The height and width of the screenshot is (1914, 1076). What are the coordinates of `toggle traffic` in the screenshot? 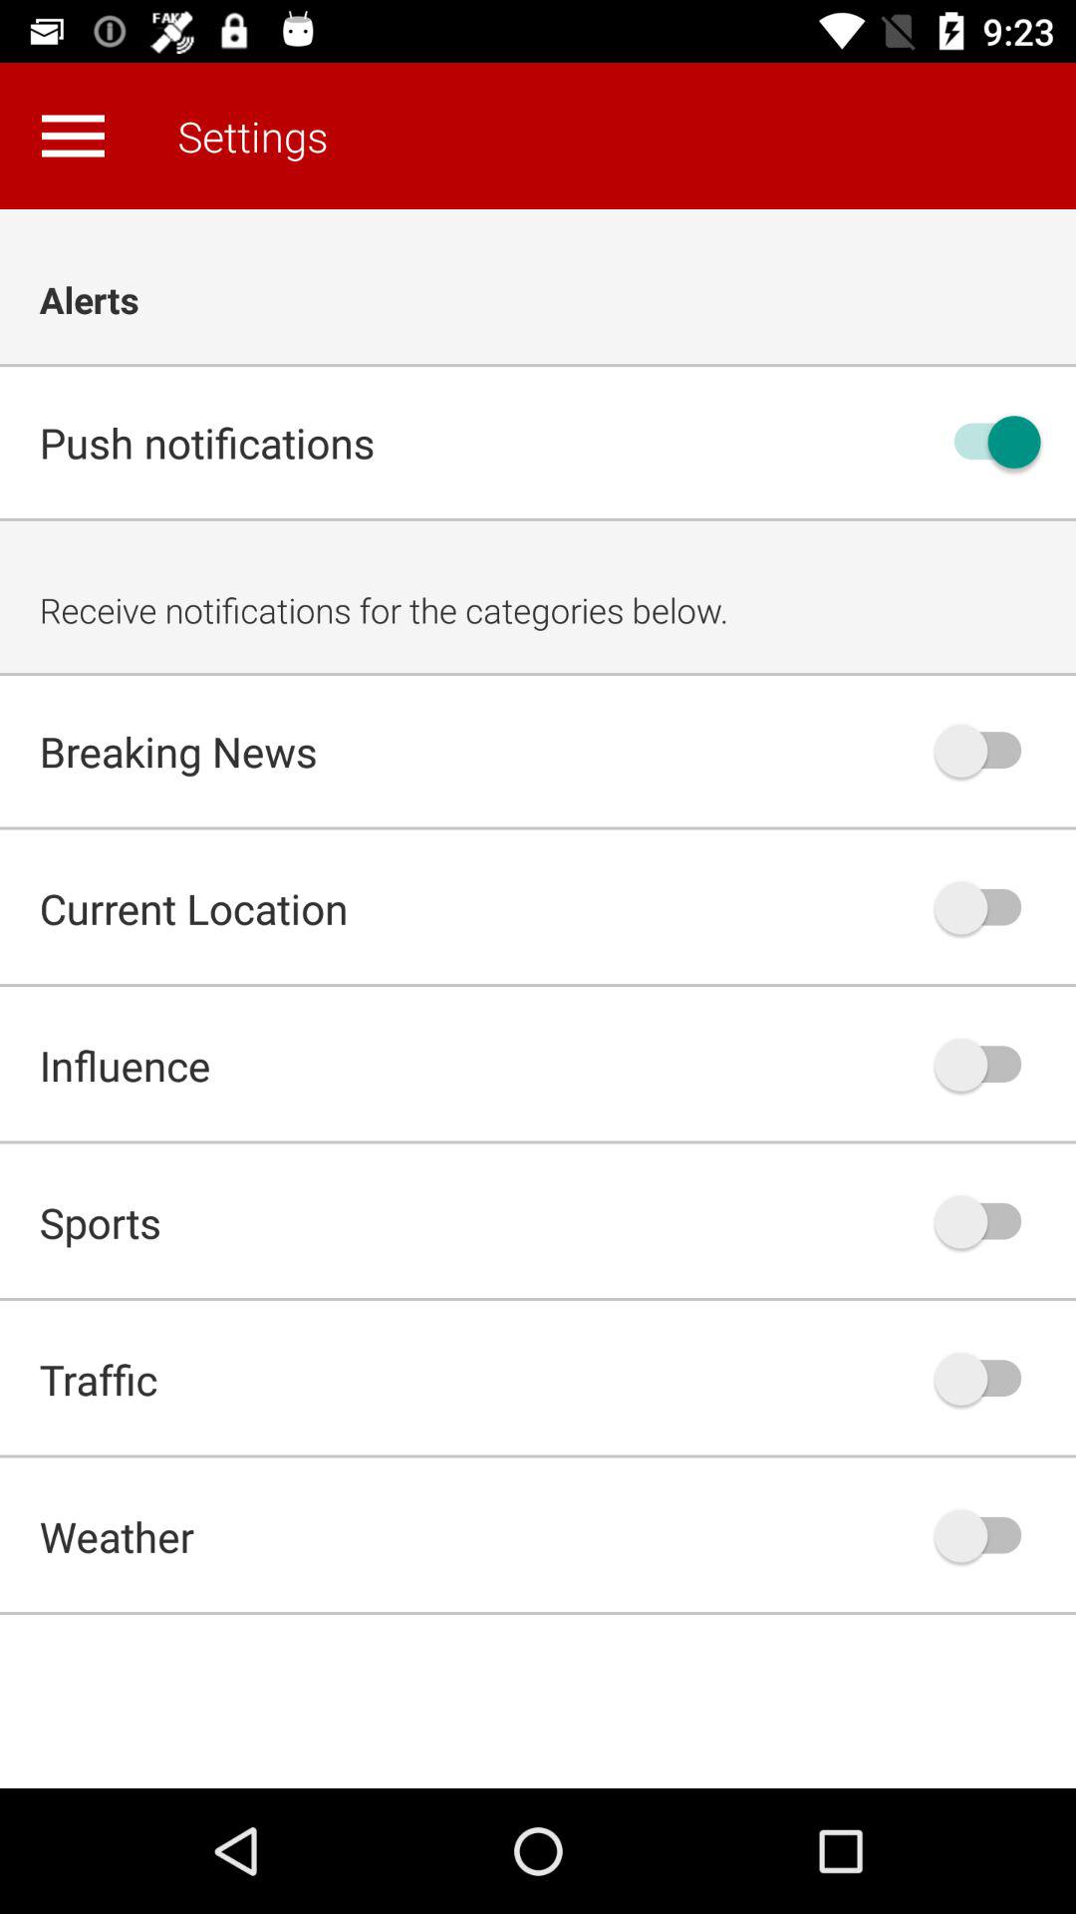 It's located at (987, 1379).